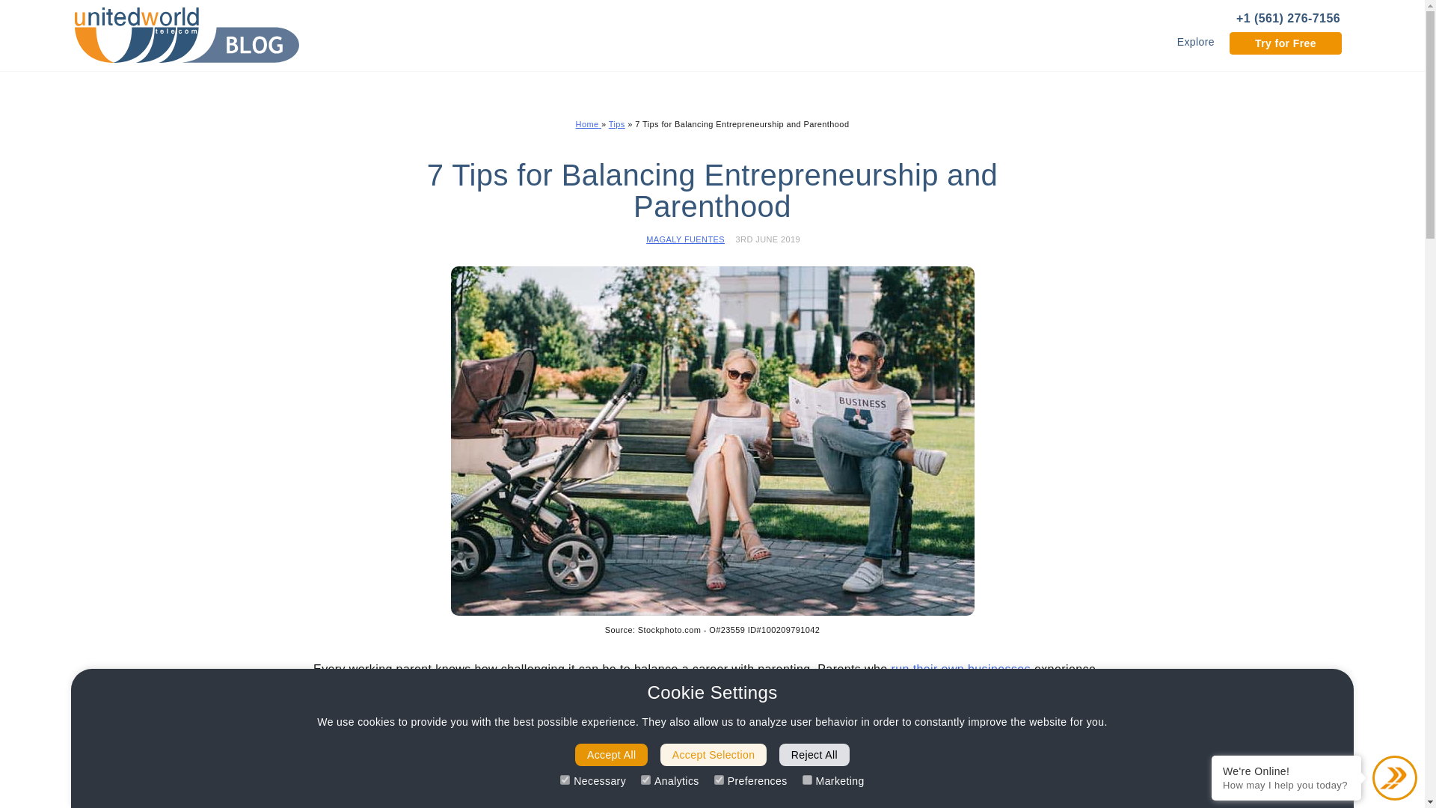 The width and height of the screenshot is (1436, 808). Describe the element at coordinates (1286, 771) in the screenshot. I see `We're Online!` at that location.